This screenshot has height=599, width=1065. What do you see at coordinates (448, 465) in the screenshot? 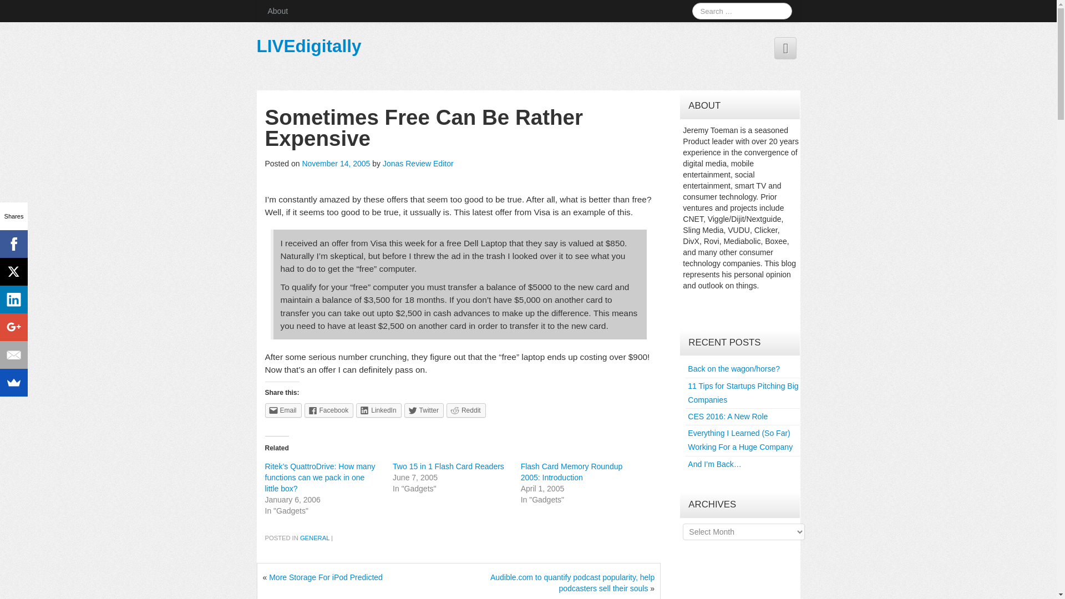
I see `Two 15 in 1 Flash Card Readers` at bounding box center [448, 465].